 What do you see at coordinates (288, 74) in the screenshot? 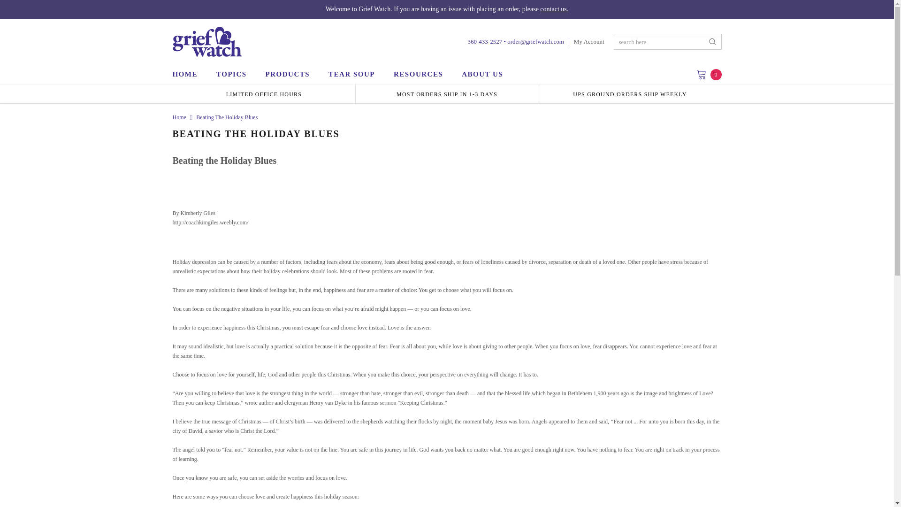
I see `PRODUCTS` at bounding box center [288, 74].